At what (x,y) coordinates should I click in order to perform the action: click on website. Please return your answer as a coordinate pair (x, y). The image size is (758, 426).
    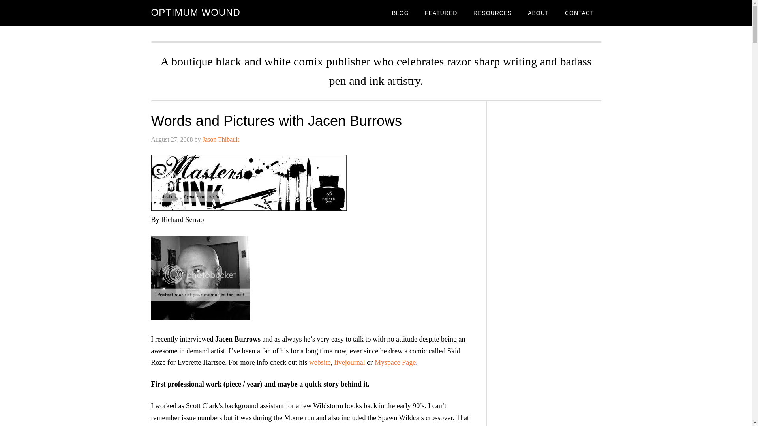
    Looking at the image, I should click on (320, 362).